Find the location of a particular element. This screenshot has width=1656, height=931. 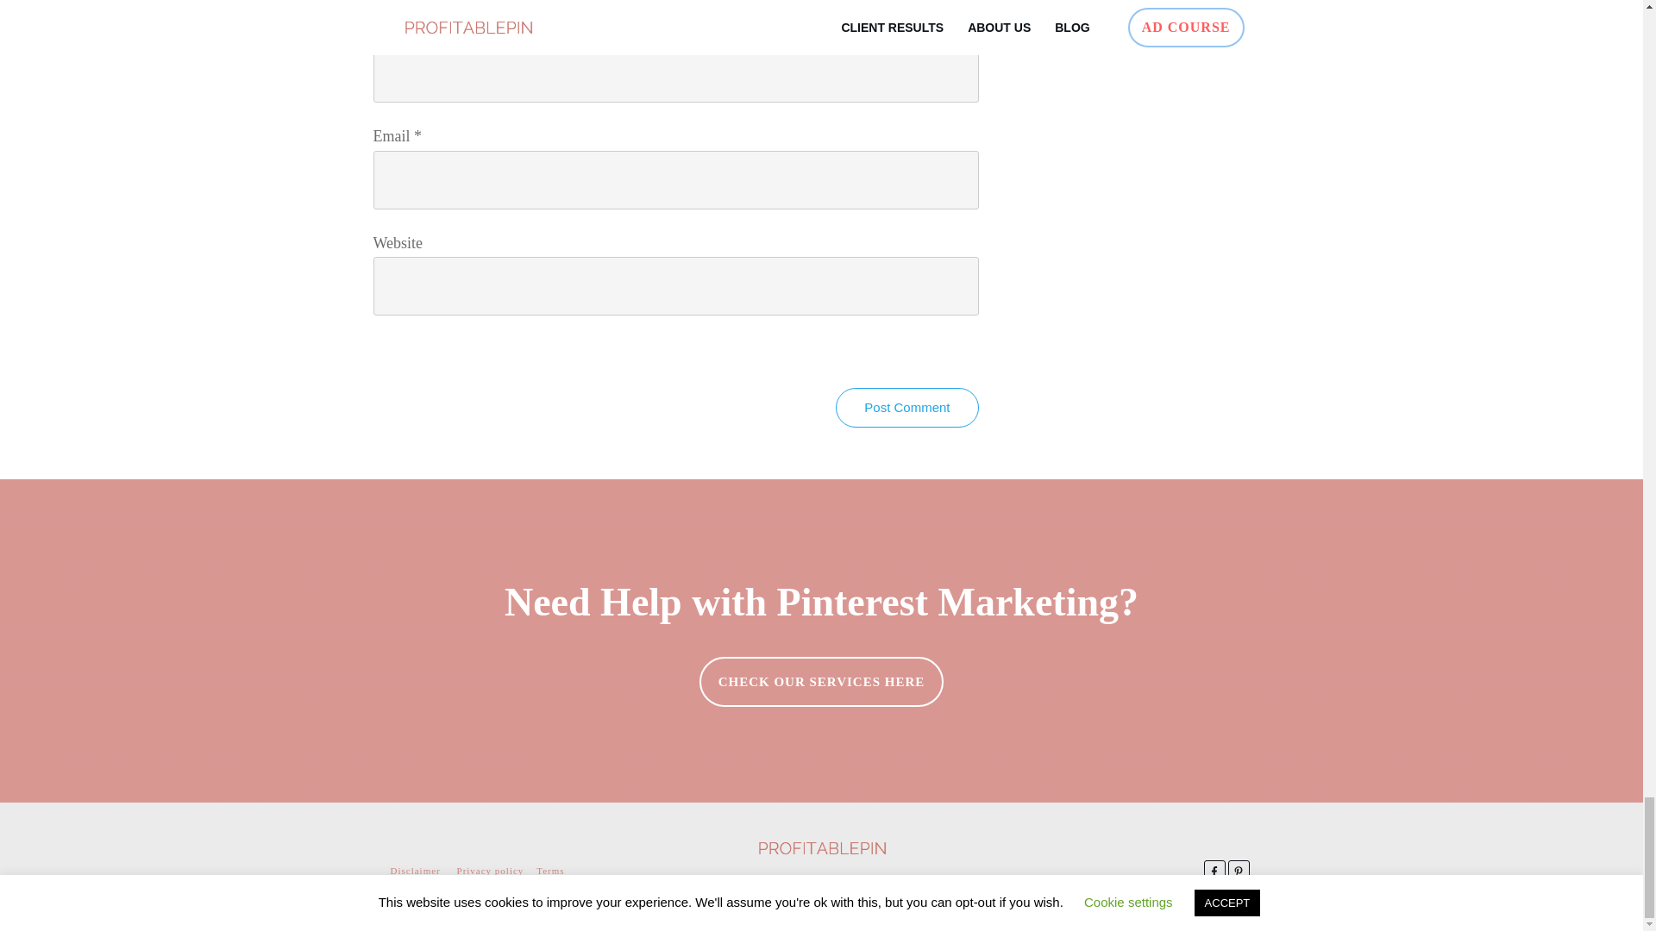

Privacy policy is located at coordinates (490, 871).